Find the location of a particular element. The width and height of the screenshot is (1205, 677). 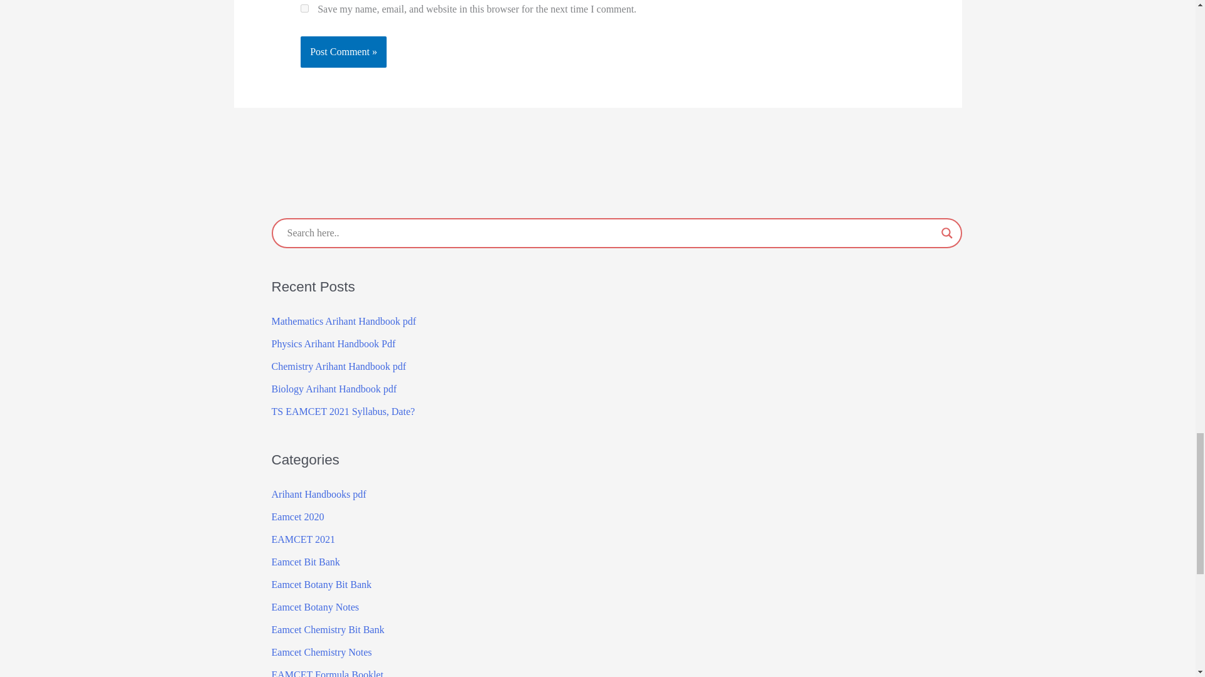

Mathematics Arihant Handbook pdf is located at coordinates (343, 321).